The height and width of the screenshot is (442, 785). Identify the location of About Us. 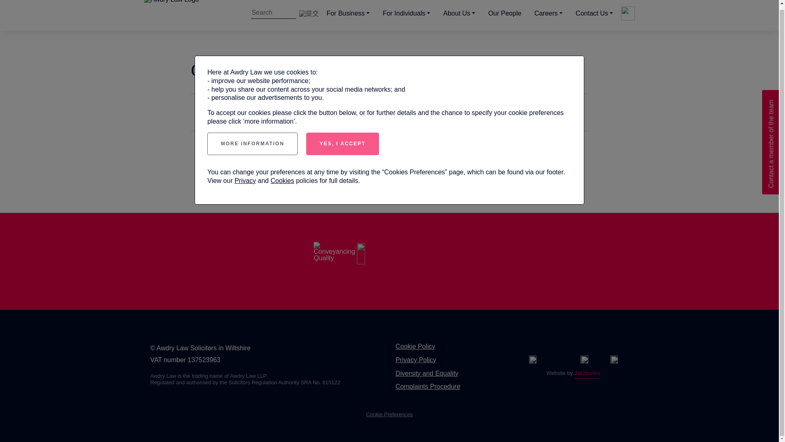
(459, 14).